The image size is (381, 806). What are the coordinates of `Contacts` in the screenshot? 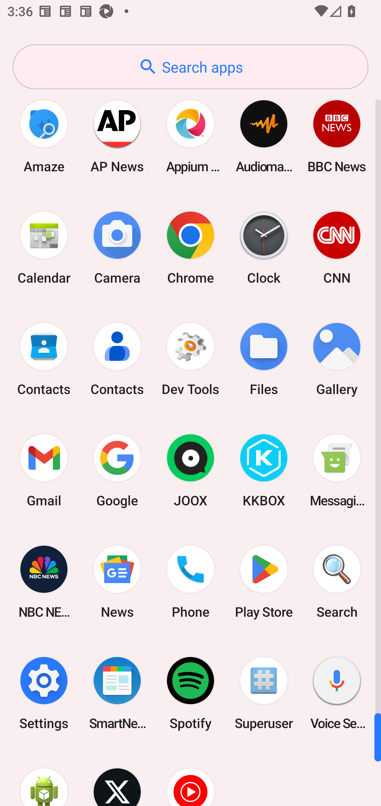 It's located at (44, 360).